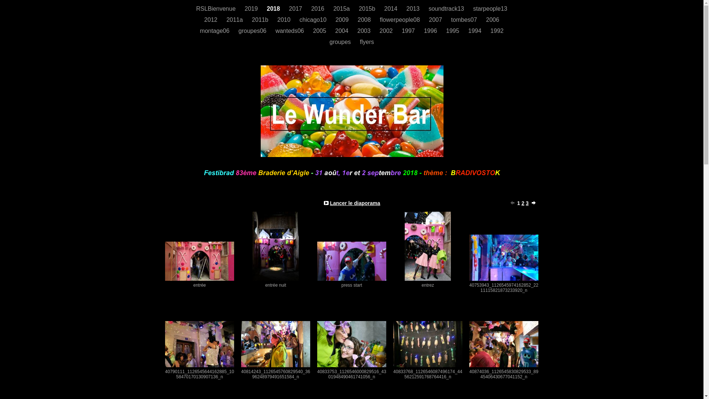 The height and width of the screenshot is (399, 709). I want to click on 2007, so click(436, 20).